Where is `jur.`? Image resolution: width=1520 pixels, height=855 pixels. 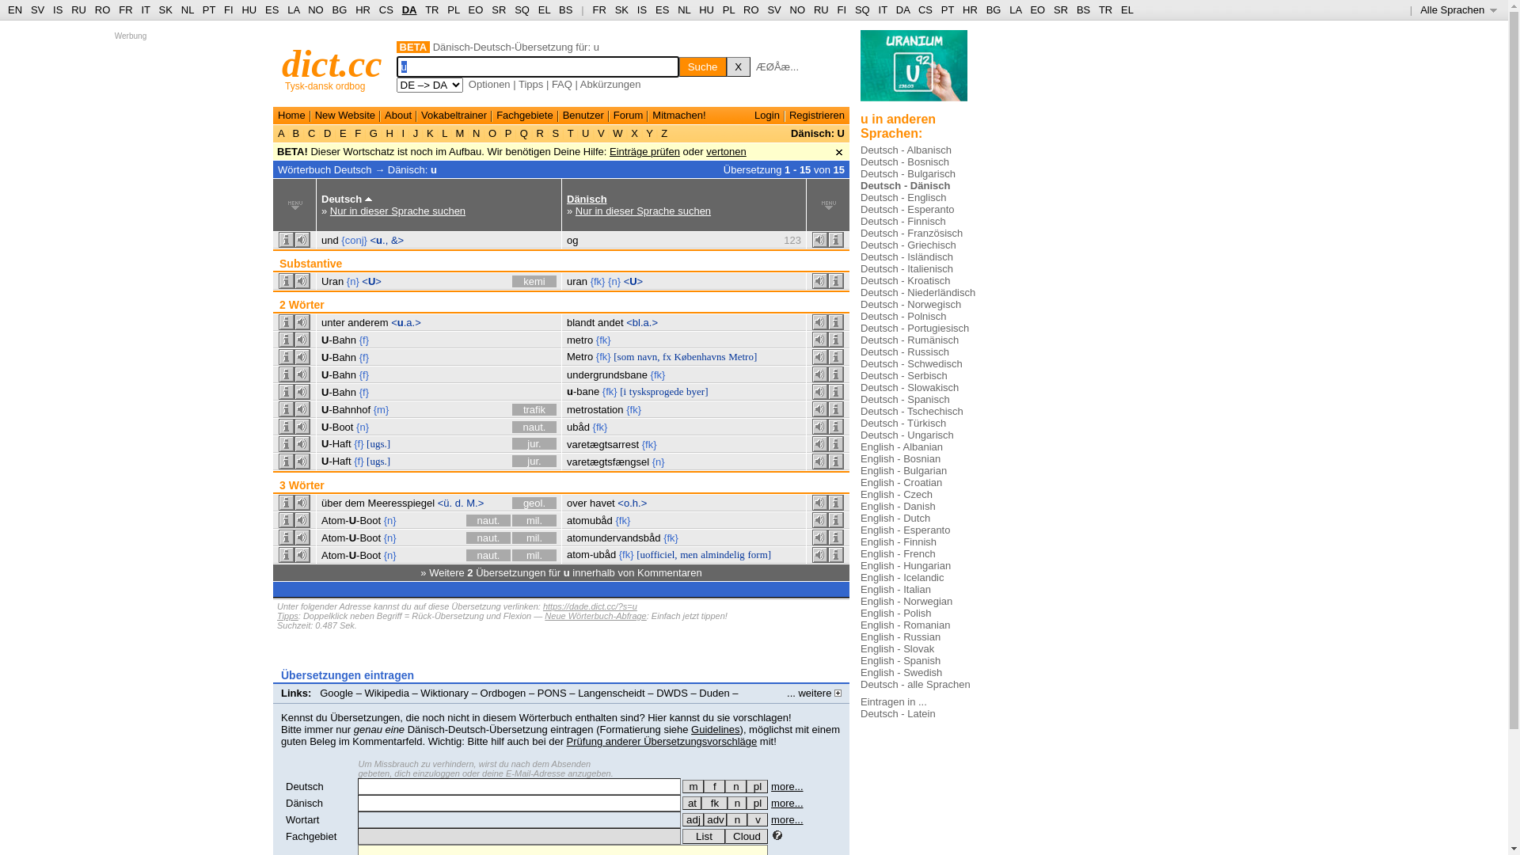 jur. is located at coordinates (534, 461).